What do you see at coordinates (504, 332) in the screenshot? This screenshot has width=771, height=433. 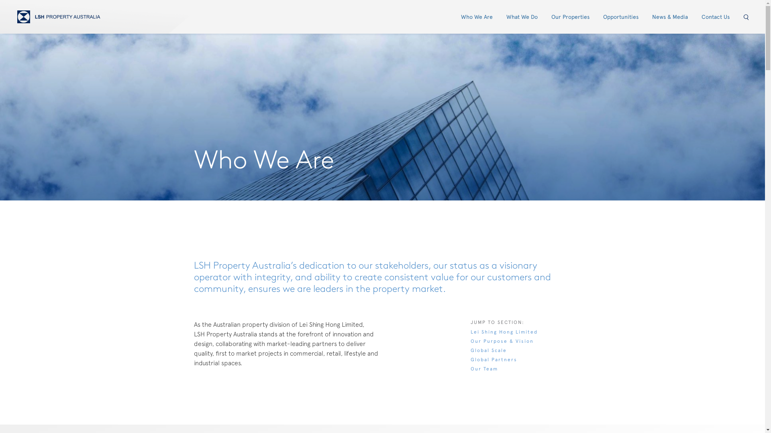 I see `Lei Shing Hong Limited` at bounding box center [504, 332].